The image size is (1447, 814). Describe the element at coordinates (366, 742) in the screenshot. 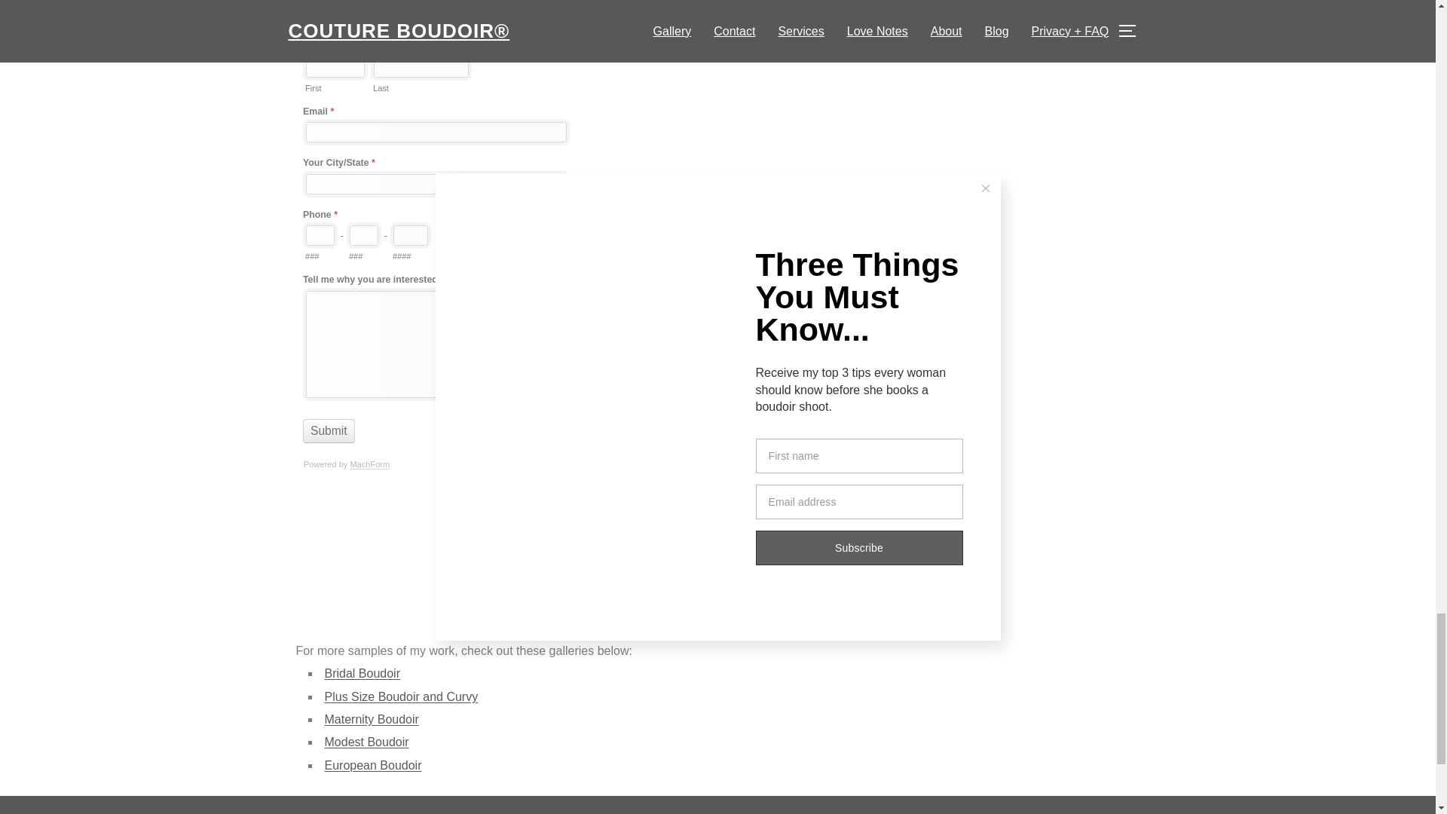

I see `Modest Boudoir` at that location.